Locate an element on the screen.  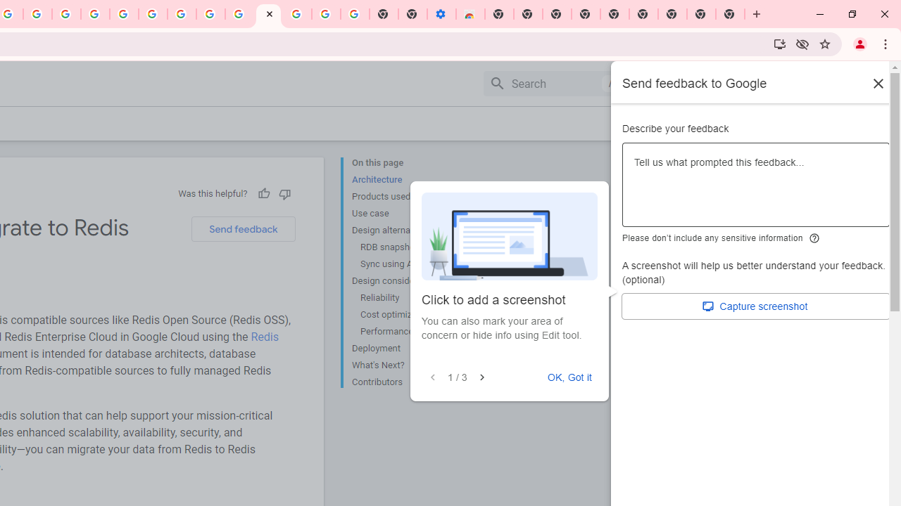
Settings - Accessibility is located at coordinates (441, 14).